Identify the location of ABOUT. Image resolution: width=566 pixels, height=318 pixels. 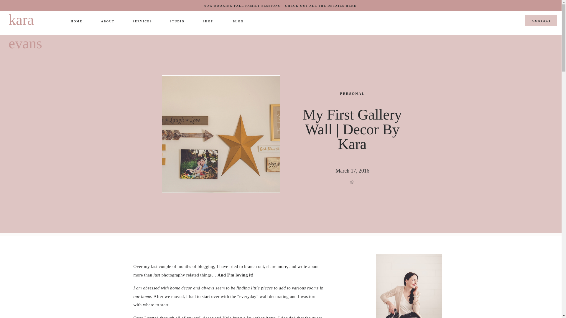
(108, 21).